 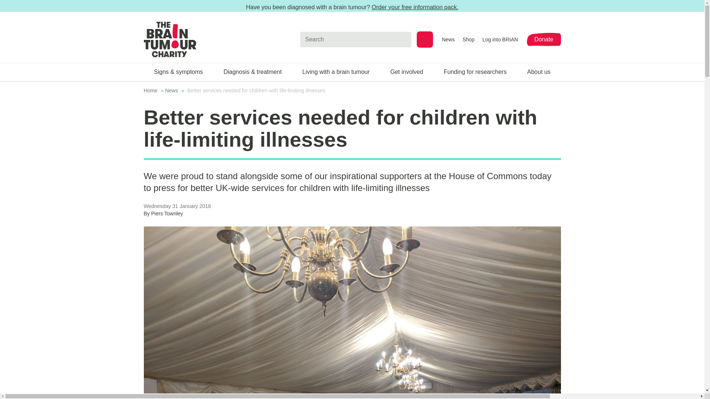 I want to click on Donate, so click(x=544, y=39).